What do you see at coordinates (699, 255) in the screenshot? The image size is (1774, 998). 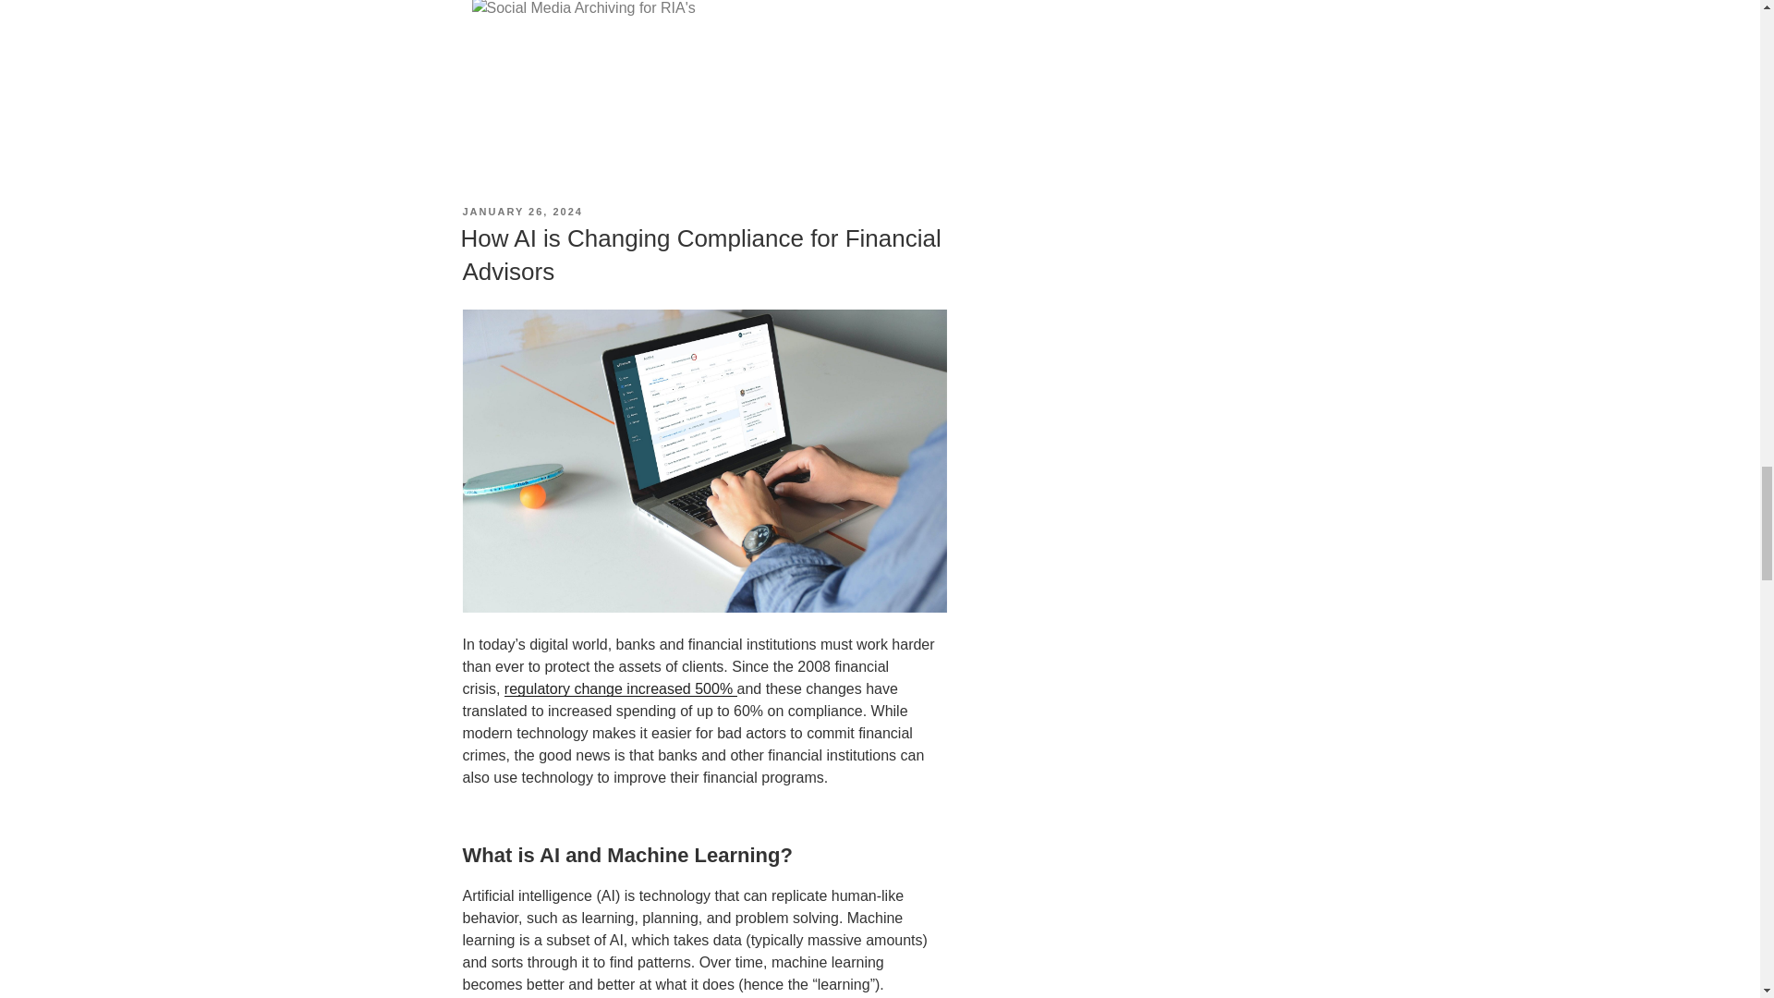 I see `How AI is Changing Compliance for Financial Advisors` at bounding box center [699, 255].